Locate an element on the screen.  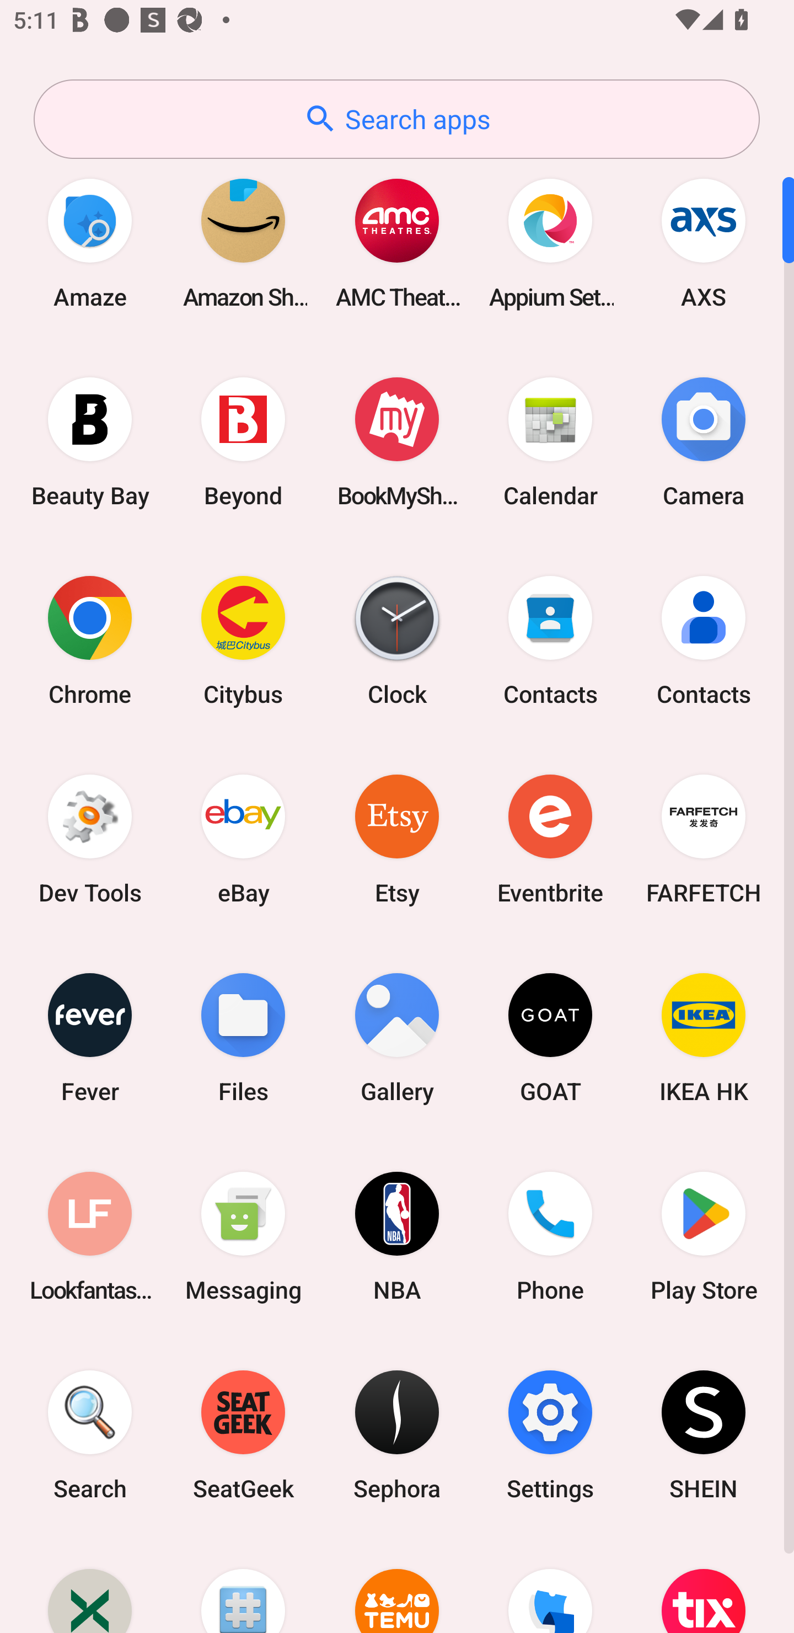
Sephora is located at coordinates (397, 1435).